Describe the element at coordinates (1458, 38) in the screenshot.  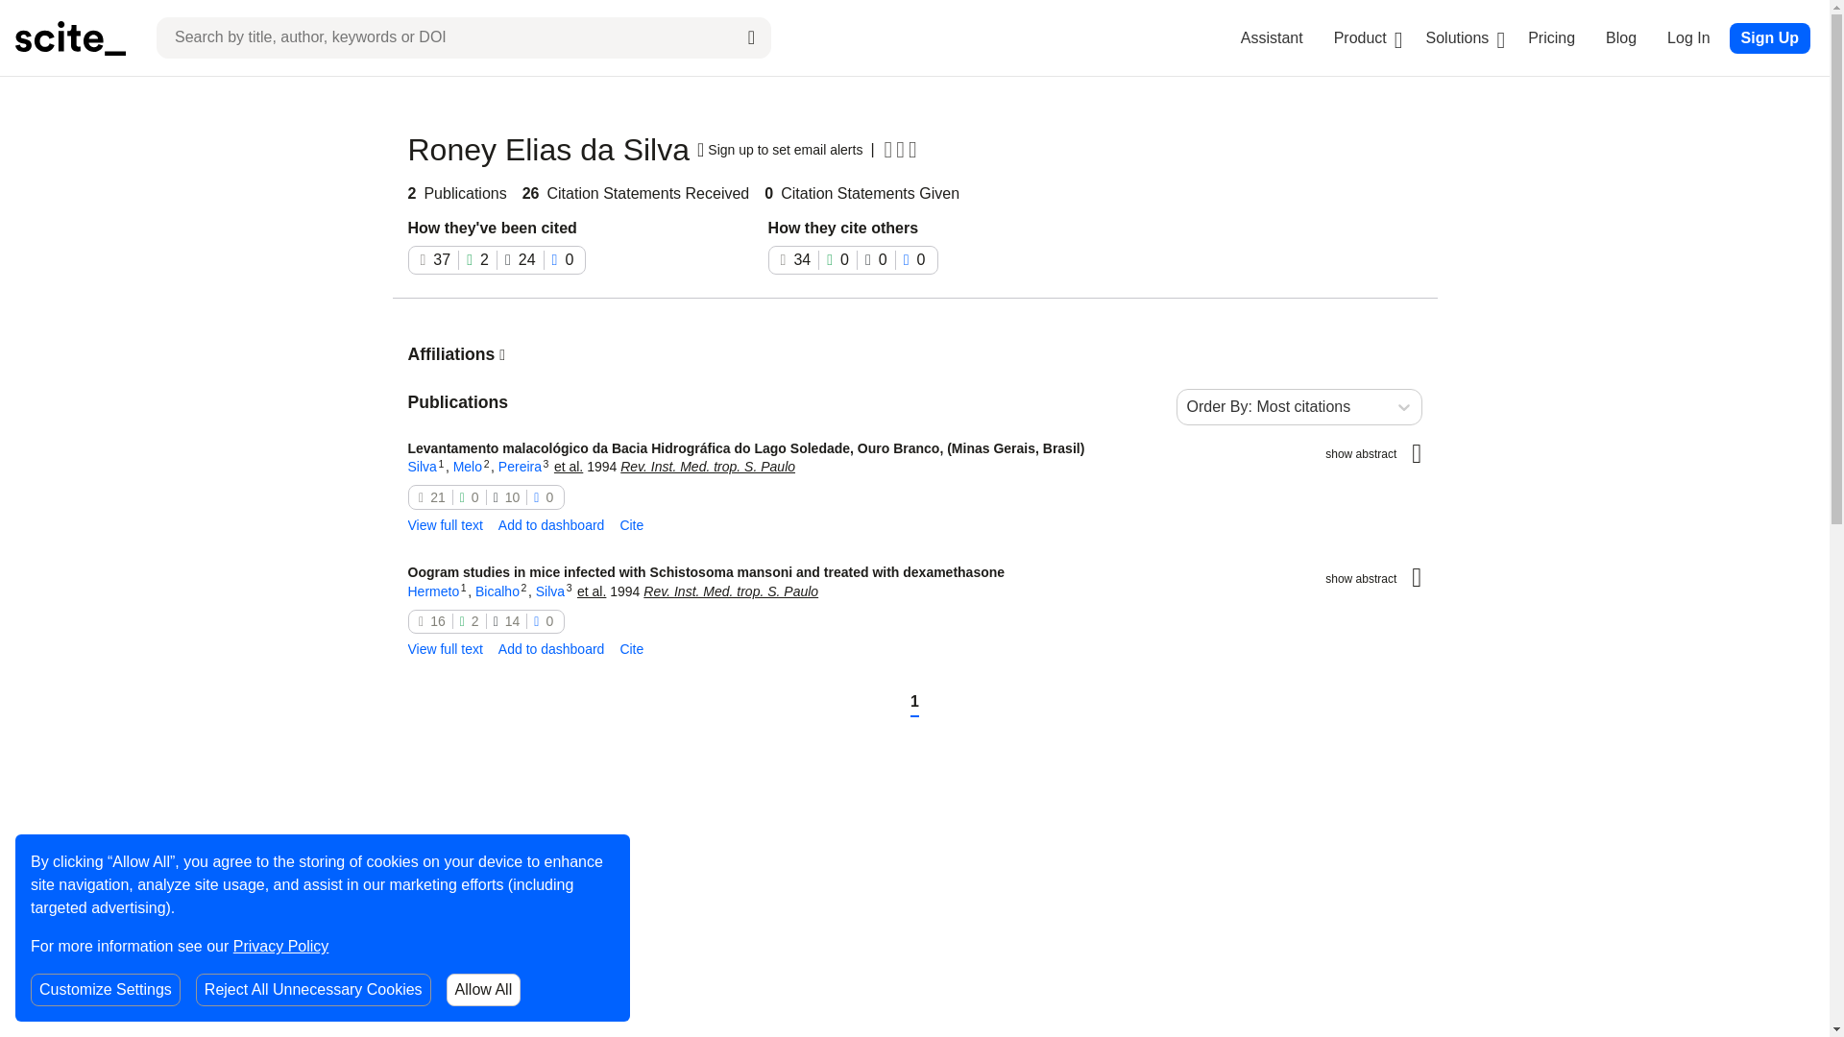
I see `Solutions` at that location.